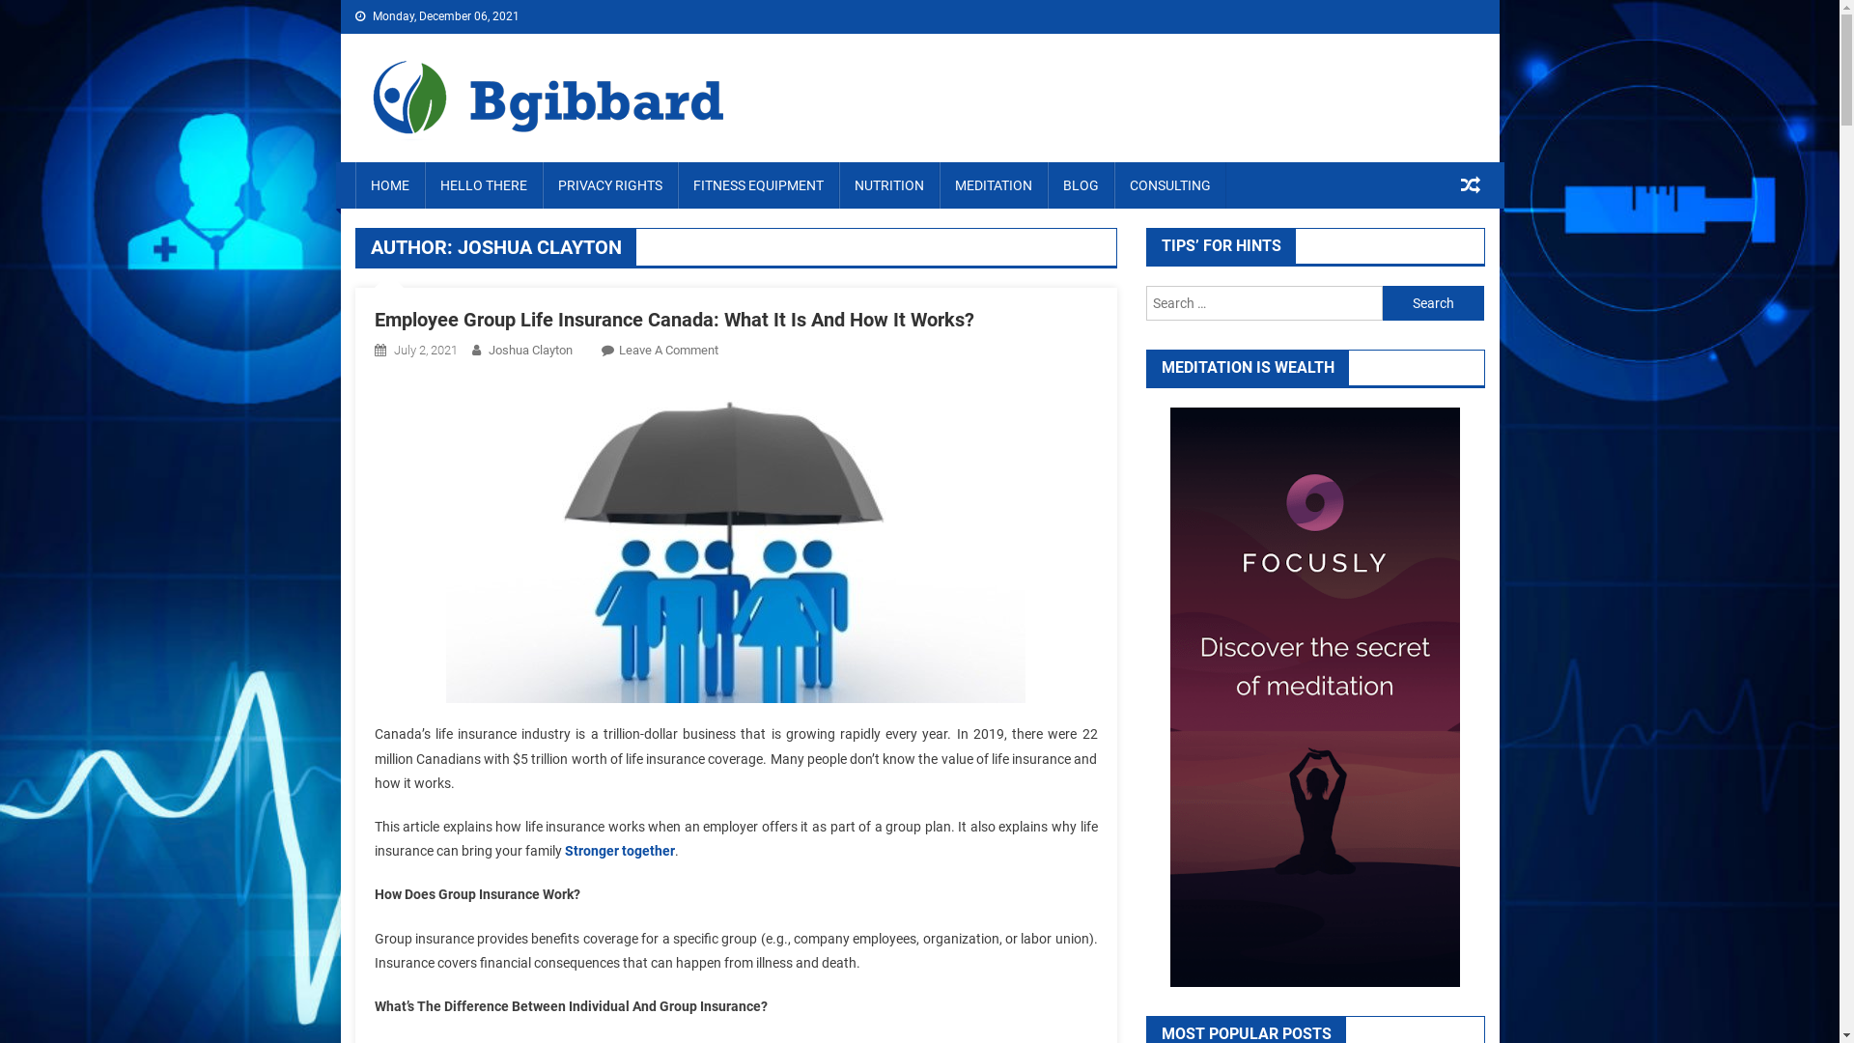  What do you see at coordinates (44, 12) in the screenshot?
I see `Skip to content` at bounding box center [44, 12].